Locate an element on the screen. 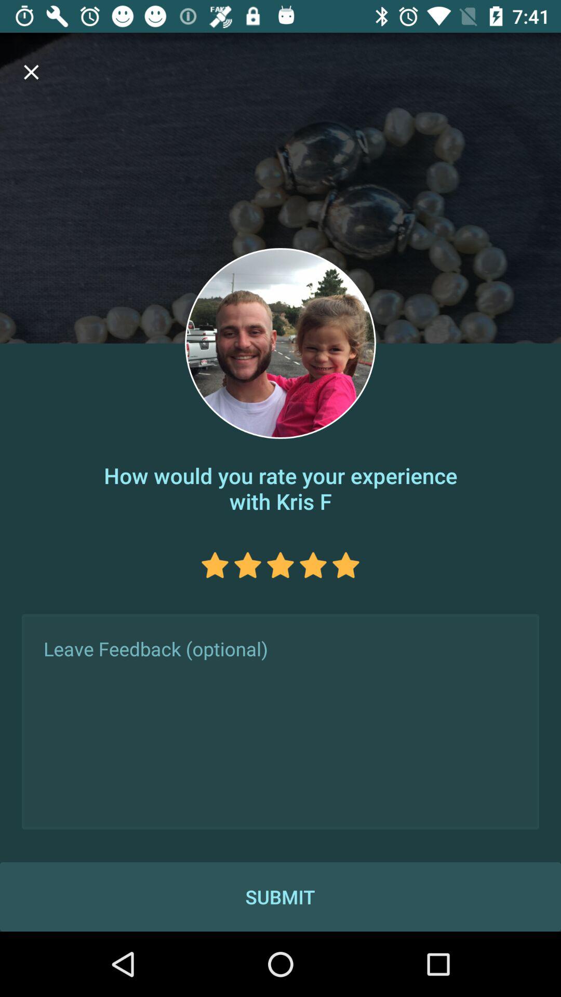 Image resolution: width=561 pixels, height=997 pixels. rate with 5 stars is located at coordinates (346, 565).